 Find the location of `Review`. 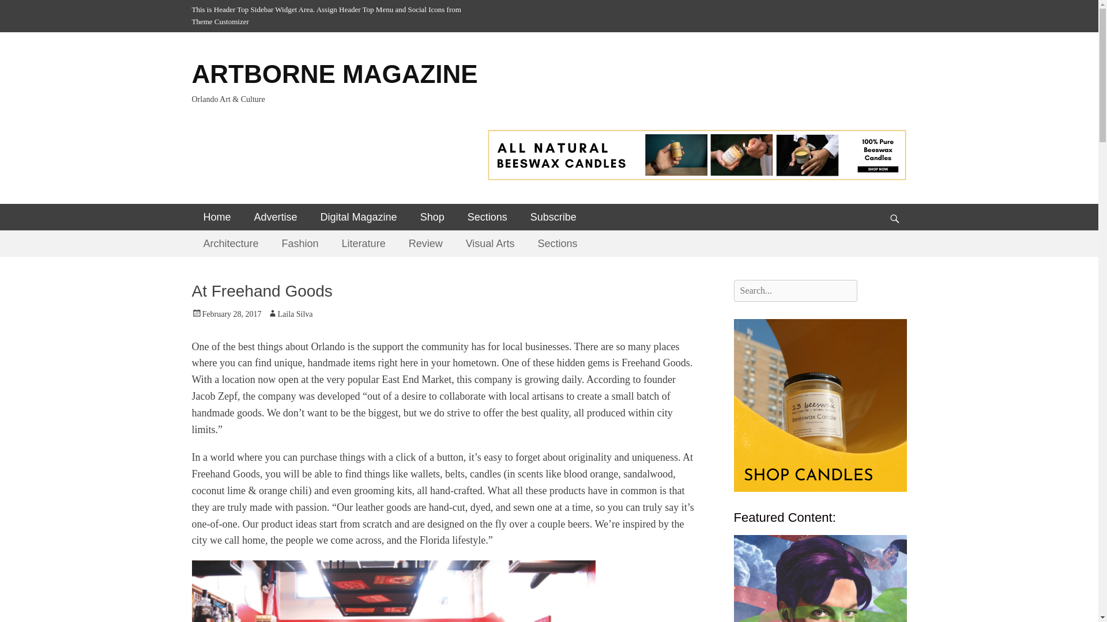

Review is located at coordinates (426, 243).